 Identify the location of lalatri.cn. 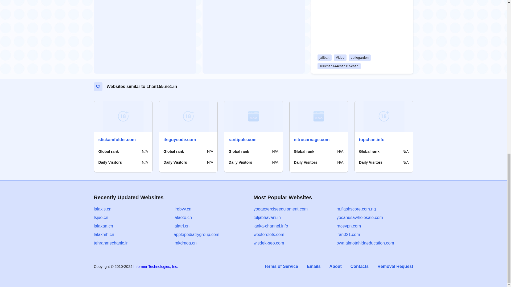
(182, 226).